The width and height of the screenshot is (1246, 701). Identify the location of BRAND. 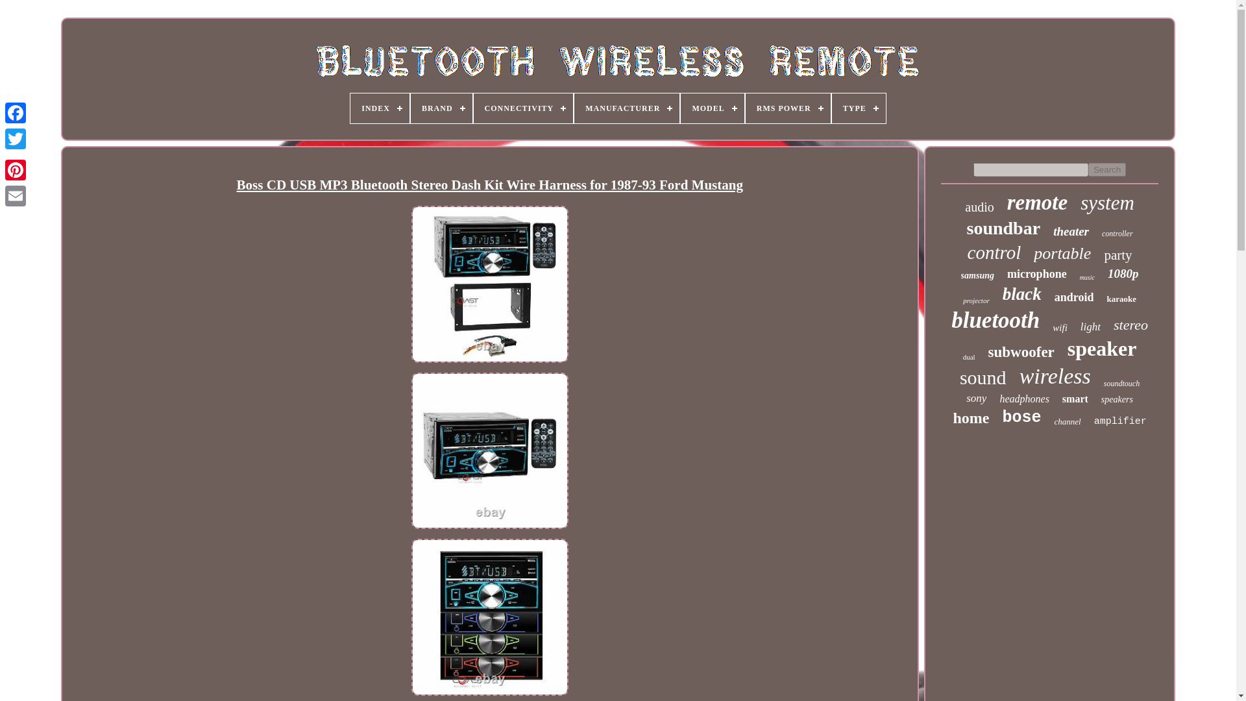
(441, 108).